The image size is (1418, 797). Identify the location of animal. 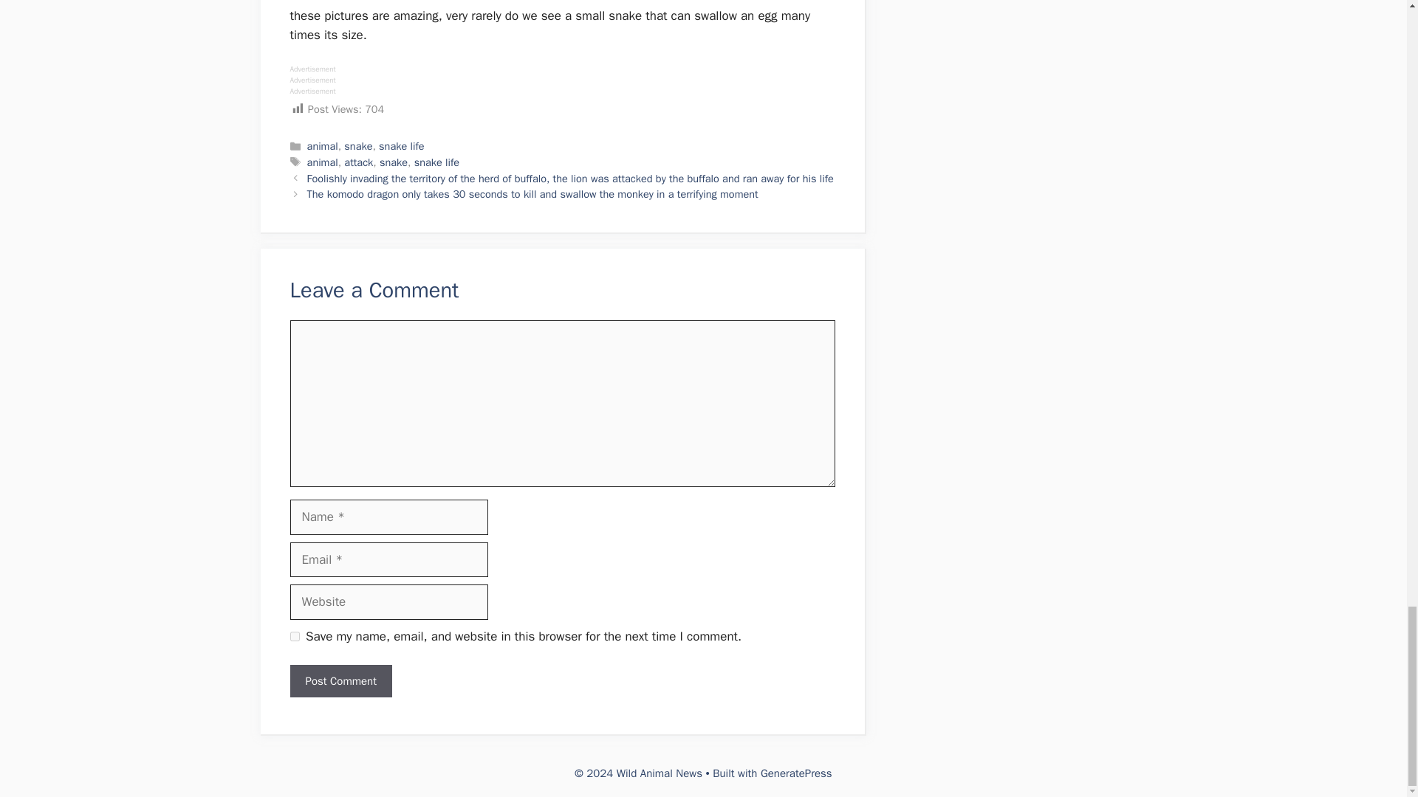
(323, 162).